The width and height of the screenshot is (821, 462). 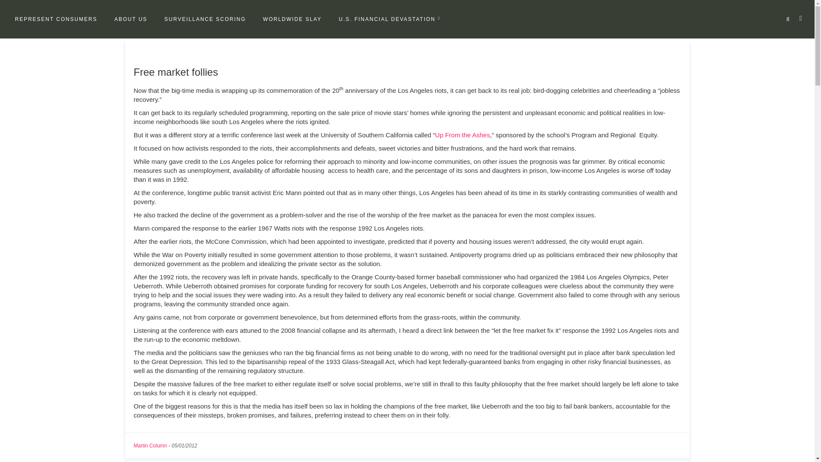 I want to click on Free market follies, so click(x=175, y=72).